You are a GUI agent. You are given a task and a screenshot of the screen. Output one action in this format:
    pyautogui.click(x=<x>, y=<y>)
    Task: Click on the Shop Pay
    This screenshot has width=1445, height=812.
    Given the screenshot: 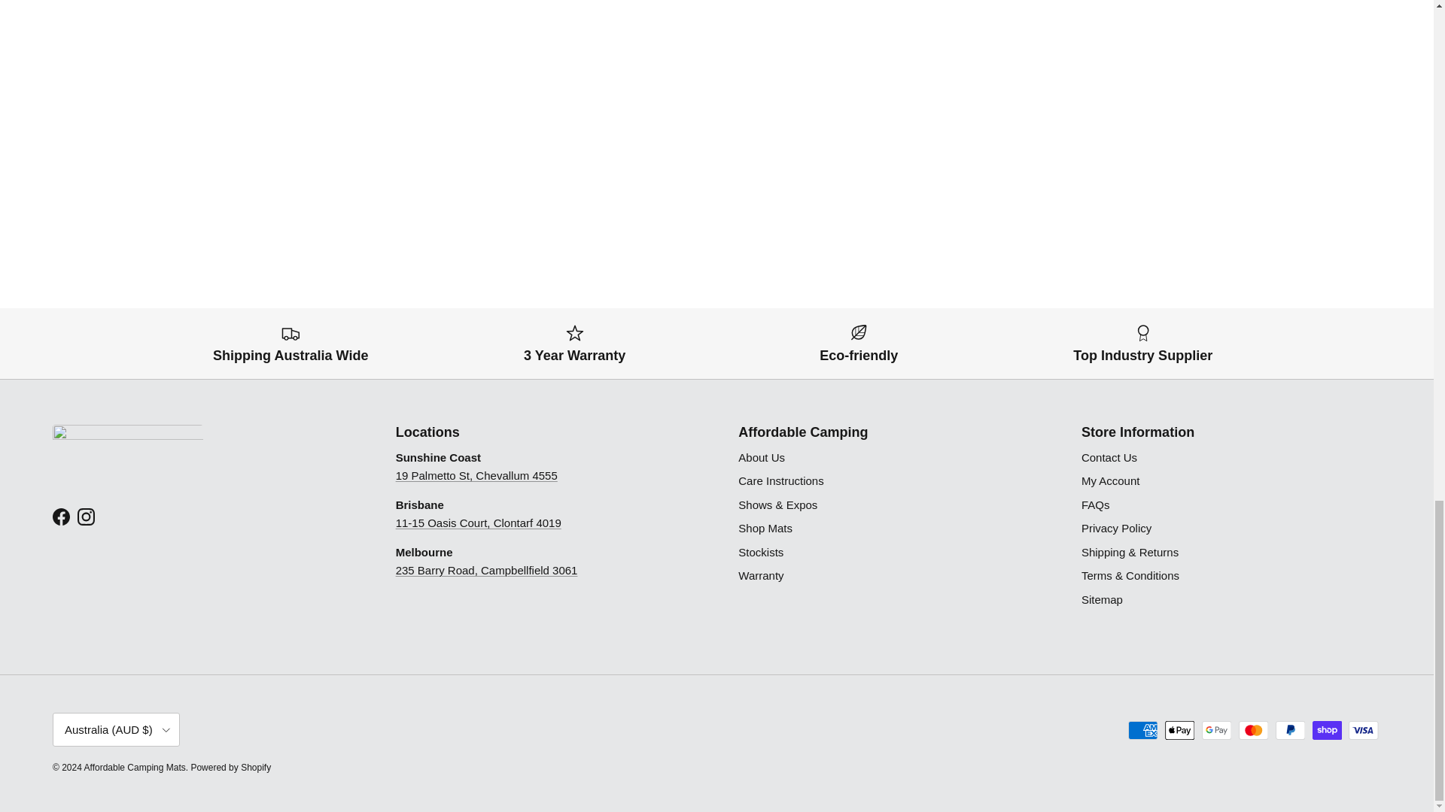 What is the action you would take?
    pyautogui.click(x=1327, y=730)
    